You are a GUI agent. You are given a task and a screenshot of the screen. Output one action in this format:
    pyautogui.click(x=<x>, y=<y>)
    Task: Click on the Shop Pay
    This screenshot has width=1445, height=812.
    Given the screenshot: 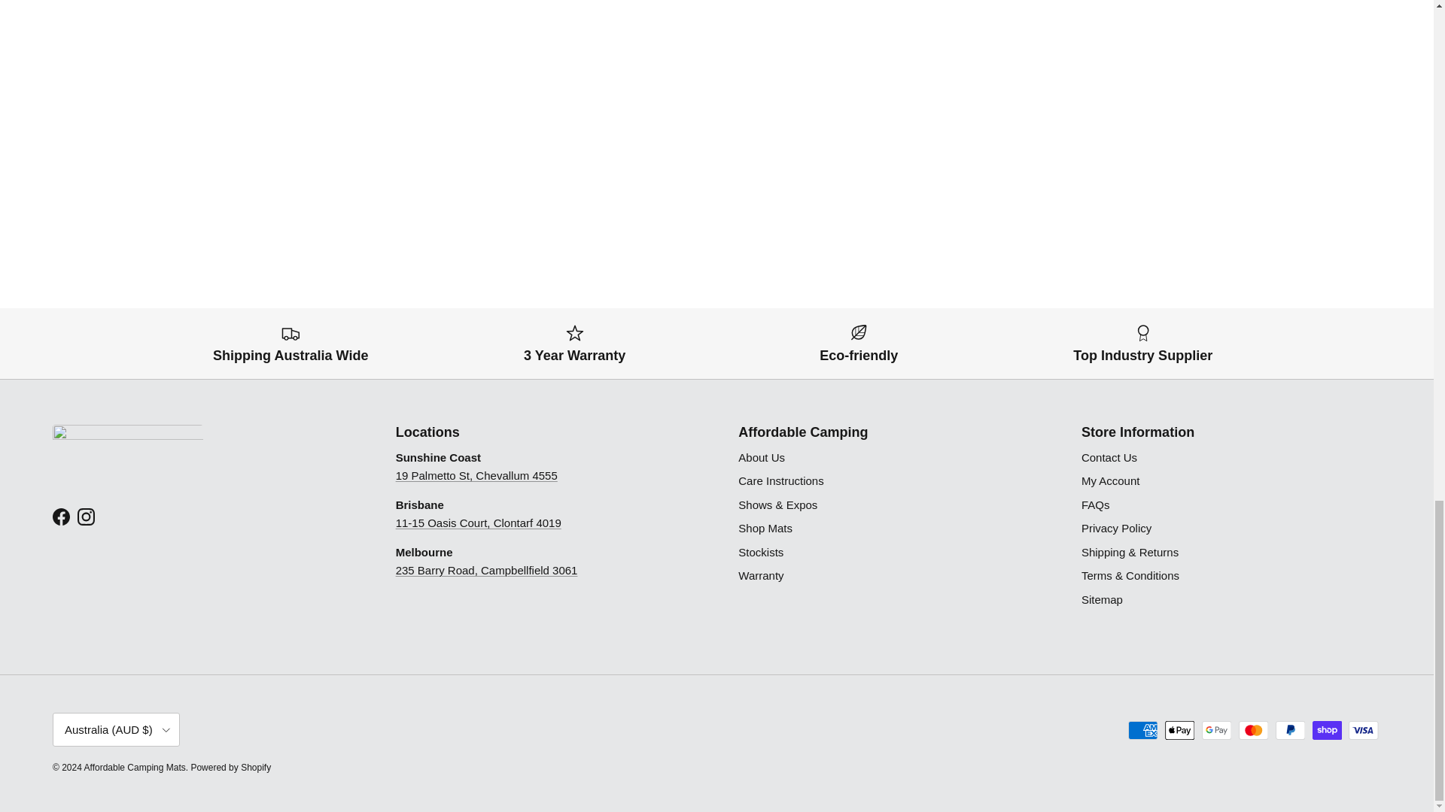 What is the action you would take?
    pyautogui.click(x=1327, y=730)
    